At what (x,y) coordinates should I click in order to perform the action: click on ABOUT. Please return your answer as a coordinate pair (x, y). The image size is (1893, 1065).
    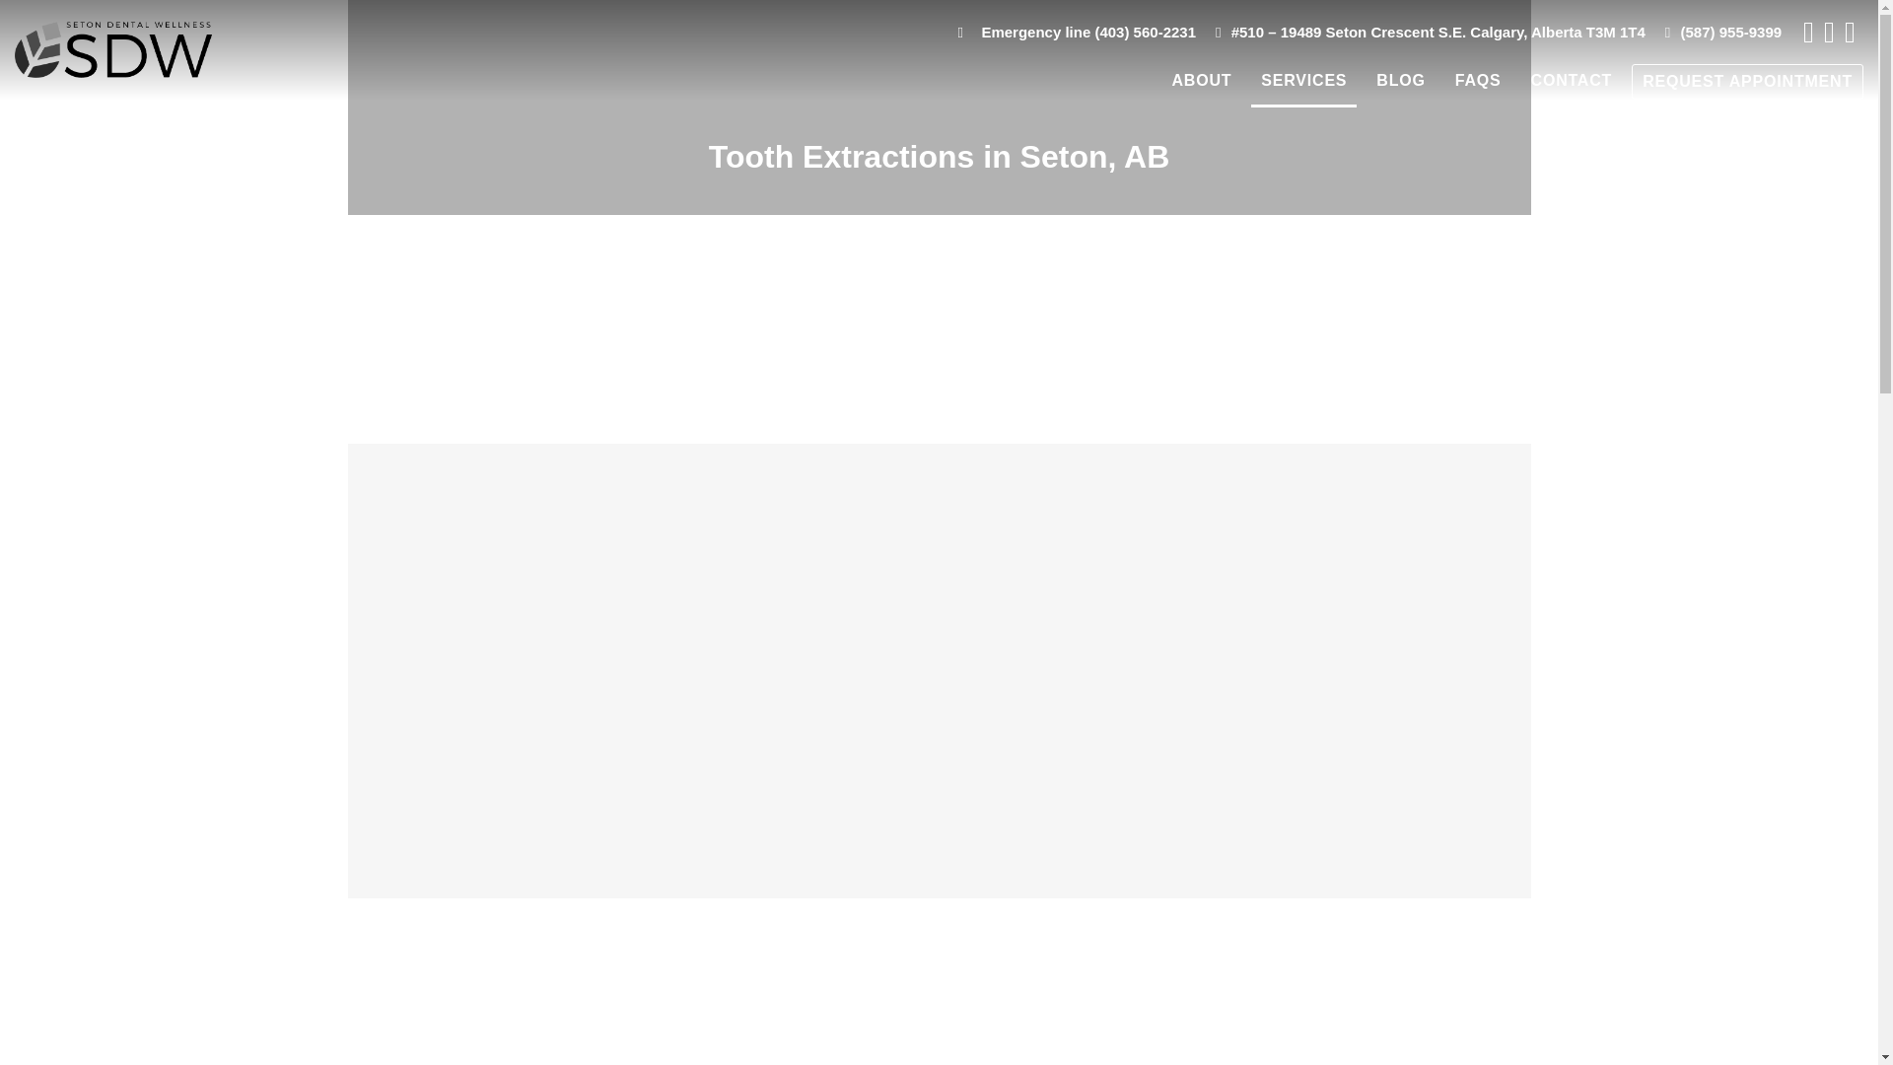
    Looking at the image, I should click on (1201, 81).